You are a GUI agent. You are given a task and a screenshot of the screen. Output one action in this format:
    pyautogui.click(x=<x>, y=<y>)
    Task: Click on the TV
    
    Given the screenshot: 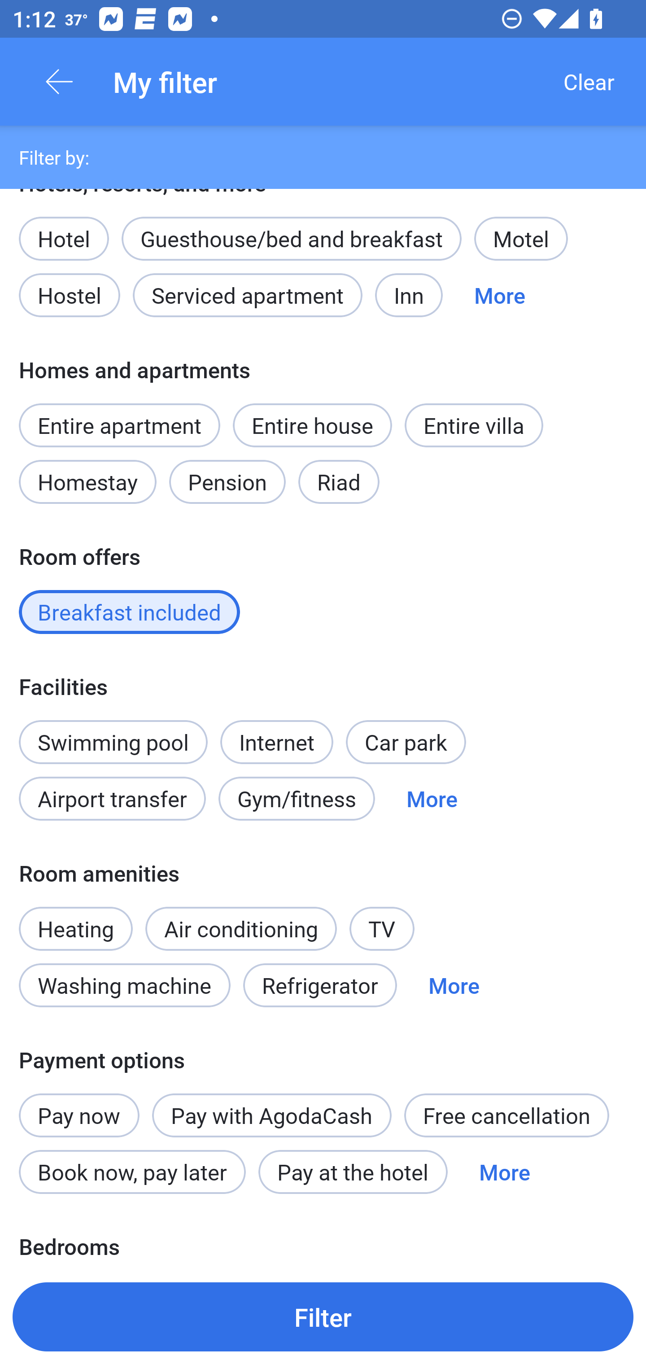 What is the action you would take?
    pyautogui.click(x=382, y=929)
    